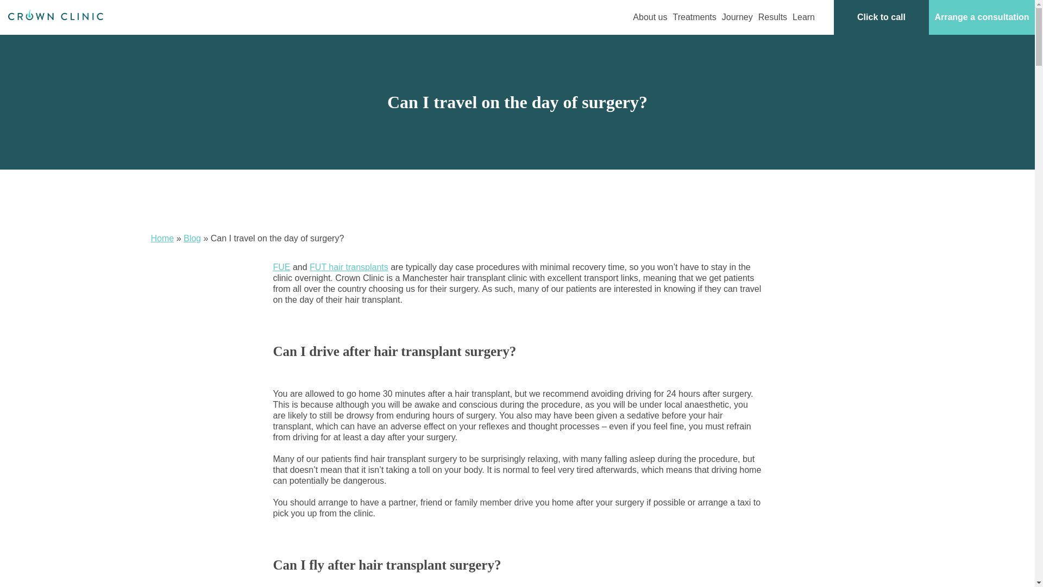 The image size is (1043, 587). What do you see at coordinates (694, 17) in the screenshot?
I see `Treatments` at bounding box center [694, 17].